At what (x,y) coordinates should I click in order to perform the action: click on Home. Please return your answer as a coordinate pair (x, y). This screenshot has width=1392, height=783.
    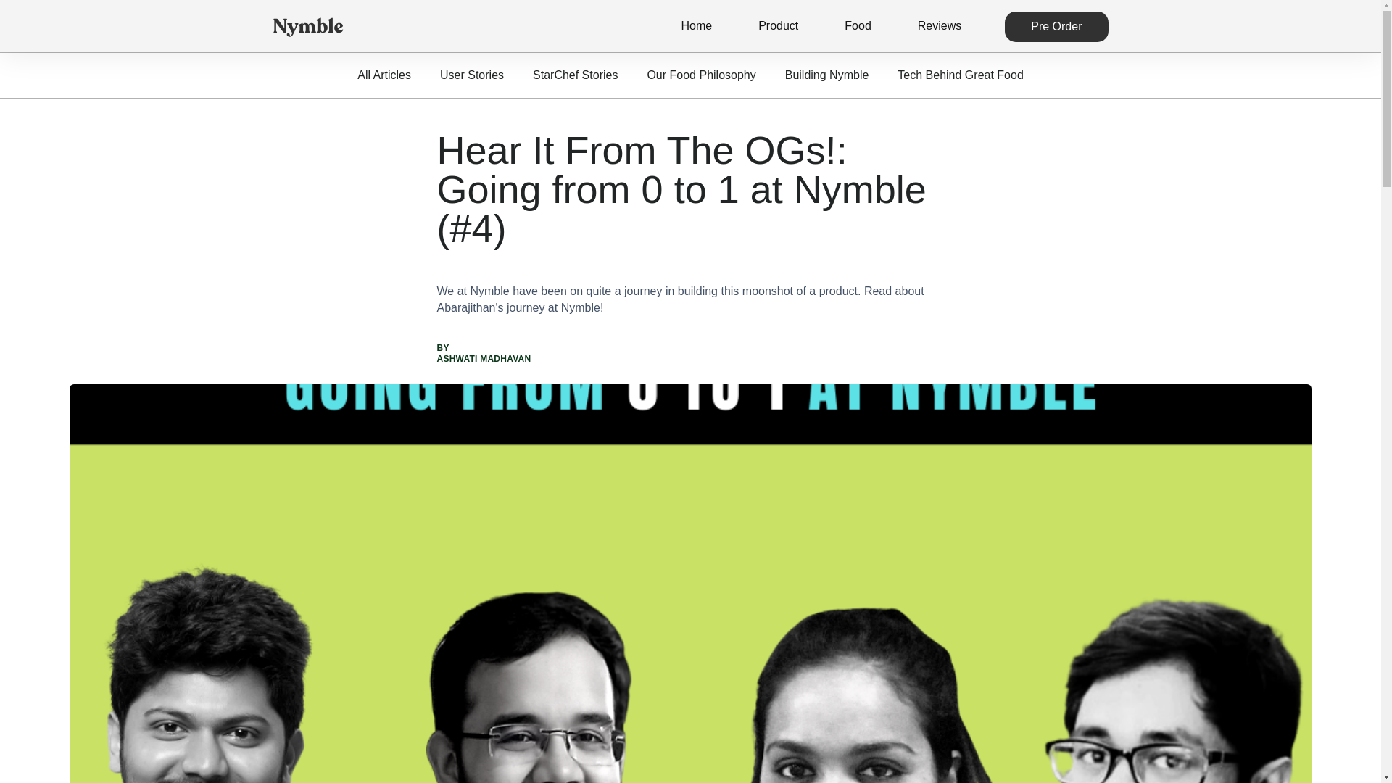
    Looking at the image, I should click on (696, 26).